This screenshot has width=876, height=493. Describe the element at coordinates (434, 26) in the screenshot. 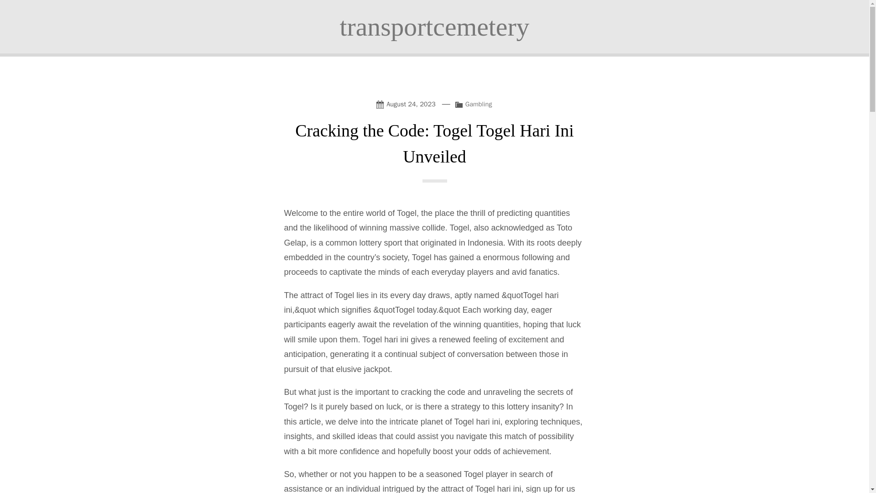

I see `transportcemetery` at that location.